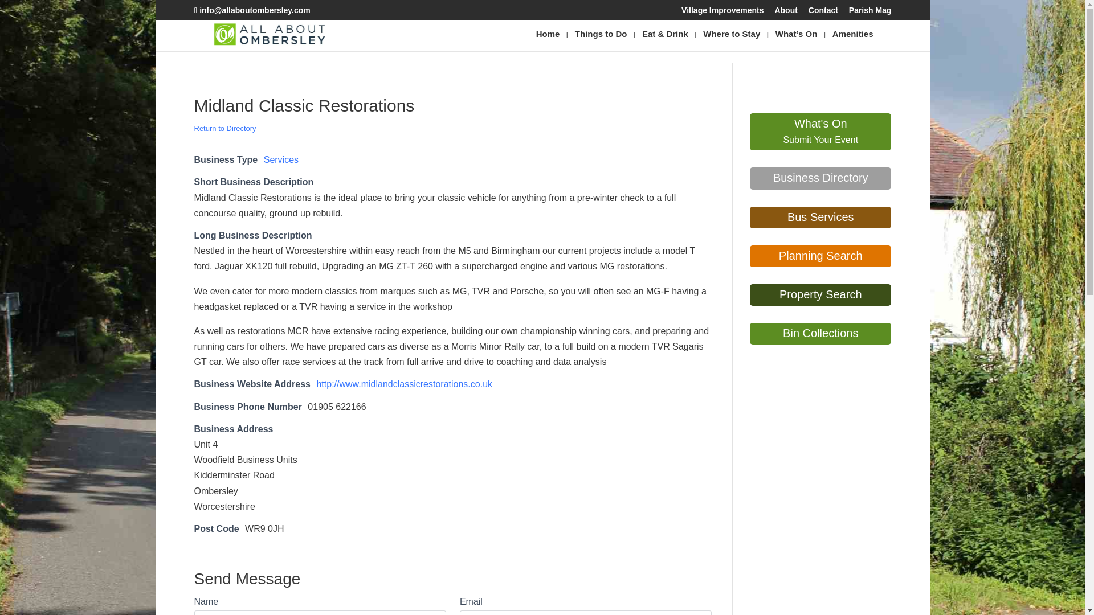  I want to click on Home, so click(548, 40).